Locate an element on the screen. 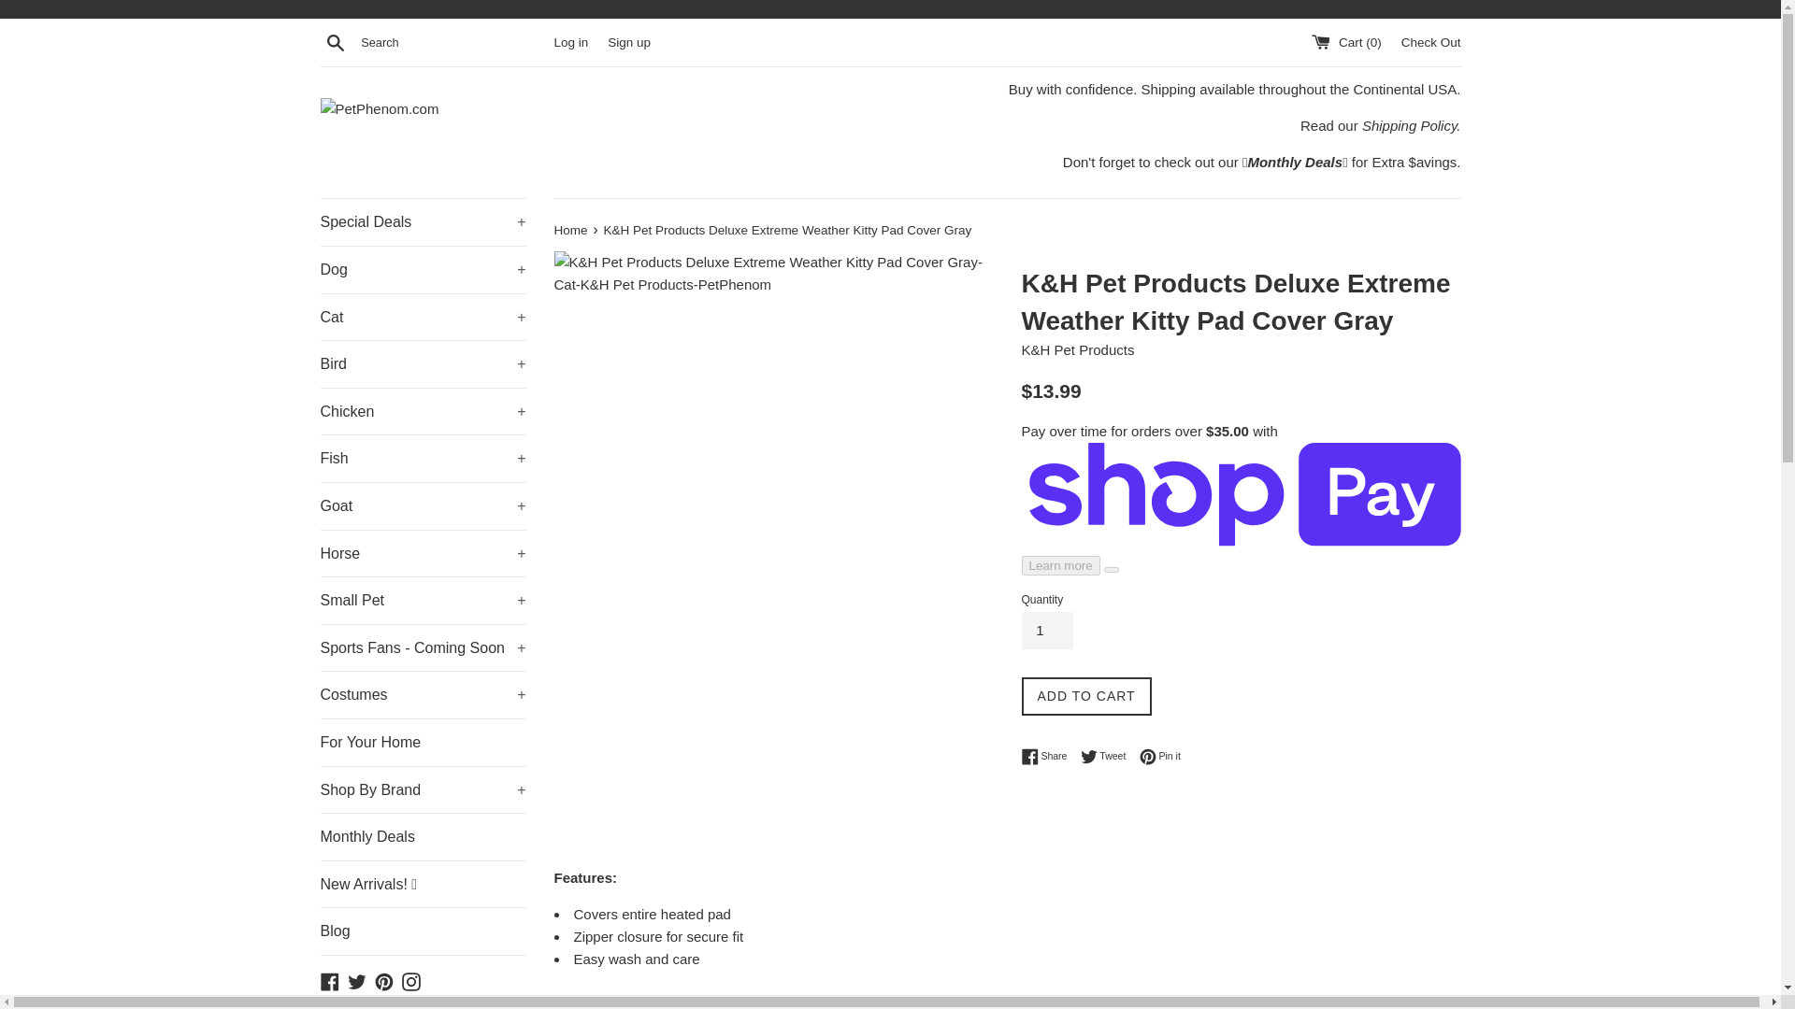  PetPhenom on Facebook is located at coordinates (329, 981).